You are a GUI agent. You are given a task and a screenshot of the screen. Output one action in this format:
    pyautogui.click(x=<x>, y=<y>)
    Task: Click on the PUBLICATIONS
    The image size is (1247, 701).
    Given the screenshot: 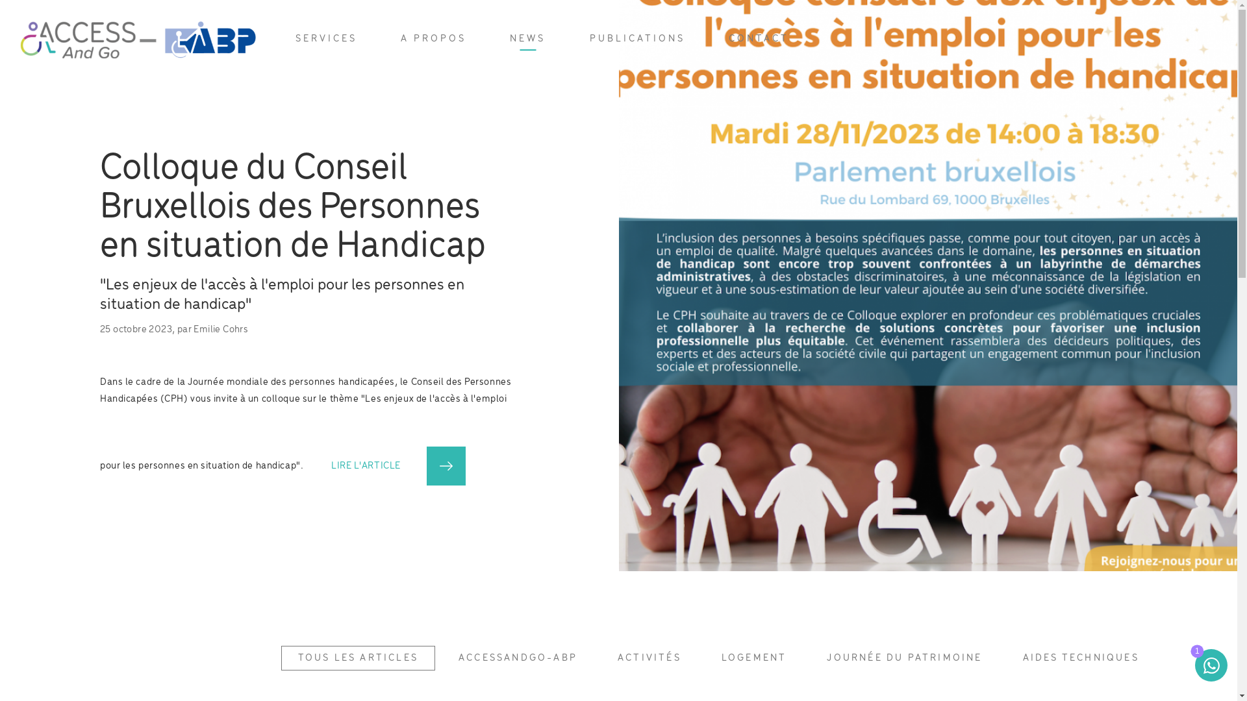 What is the action you would take?
    pyautogui.click(x=638, y=39)
    